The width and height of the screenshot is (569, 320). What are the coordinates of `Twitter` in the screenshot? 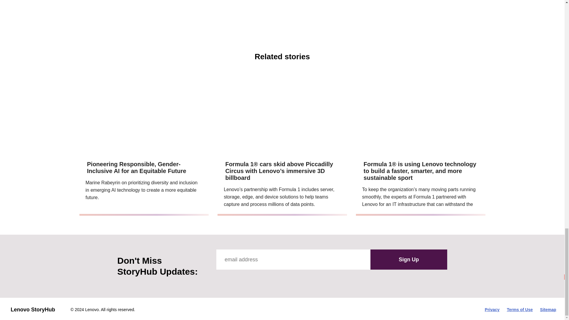 It's located at (234, 278).